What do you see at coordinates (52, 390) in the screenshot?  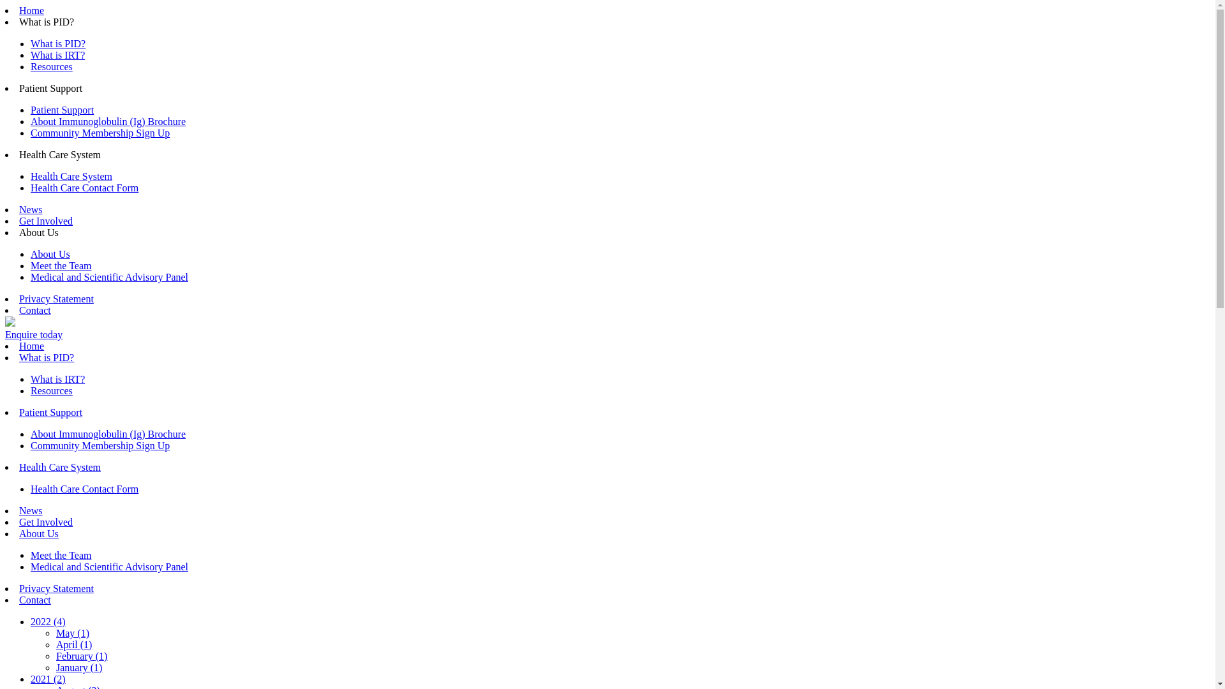 I see `Resources` at bounding box center [52, 390].